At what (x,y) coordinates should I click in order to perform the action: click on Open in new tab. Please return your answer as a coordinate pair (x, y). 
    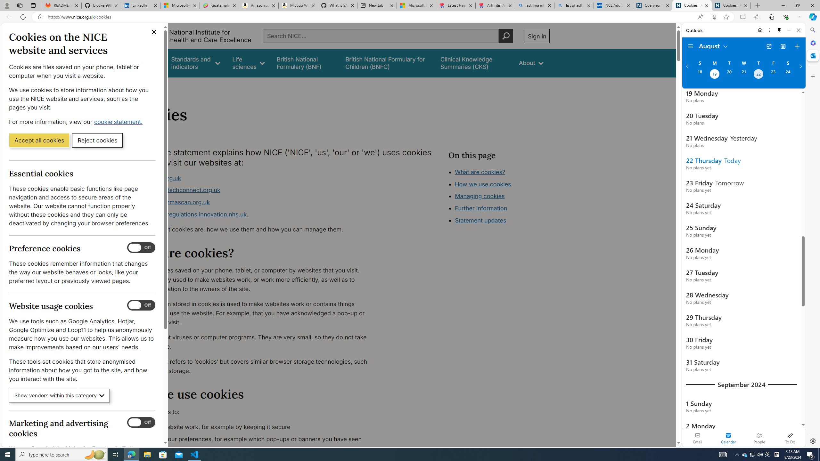
    Looking at the image, I should click on (769, 46).